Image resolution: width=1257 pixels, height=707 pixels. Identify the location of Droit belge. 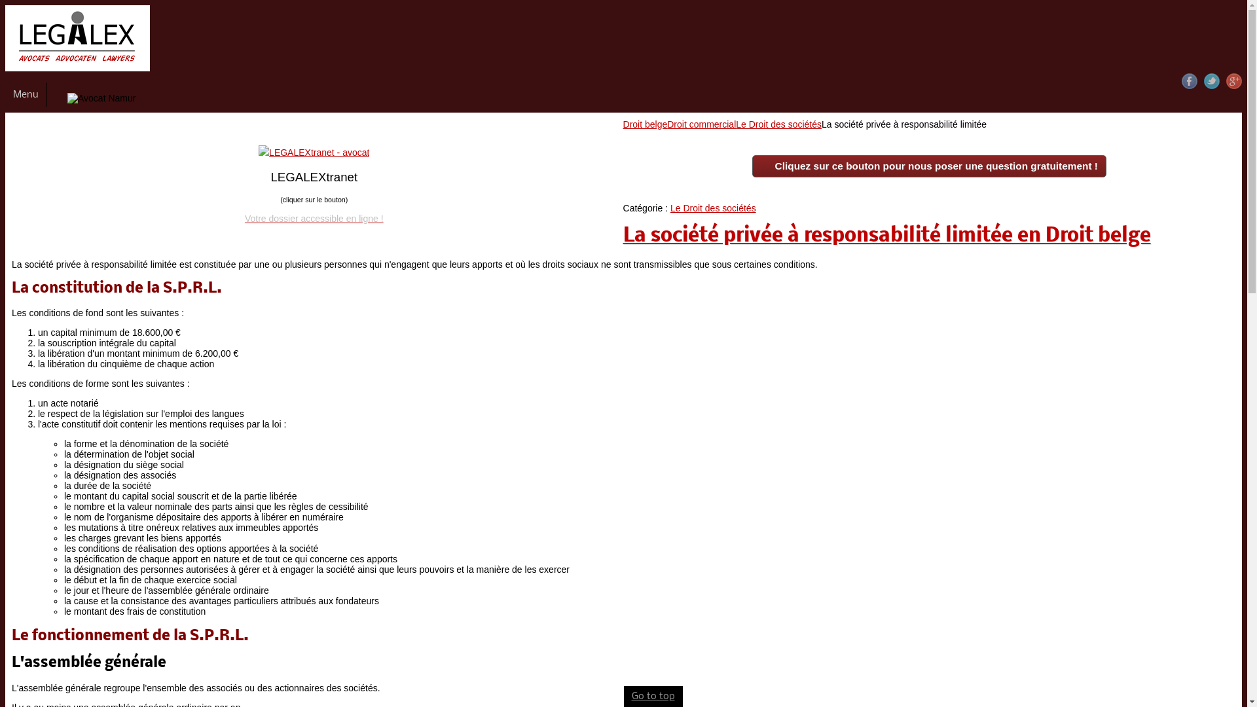
(646, 124).